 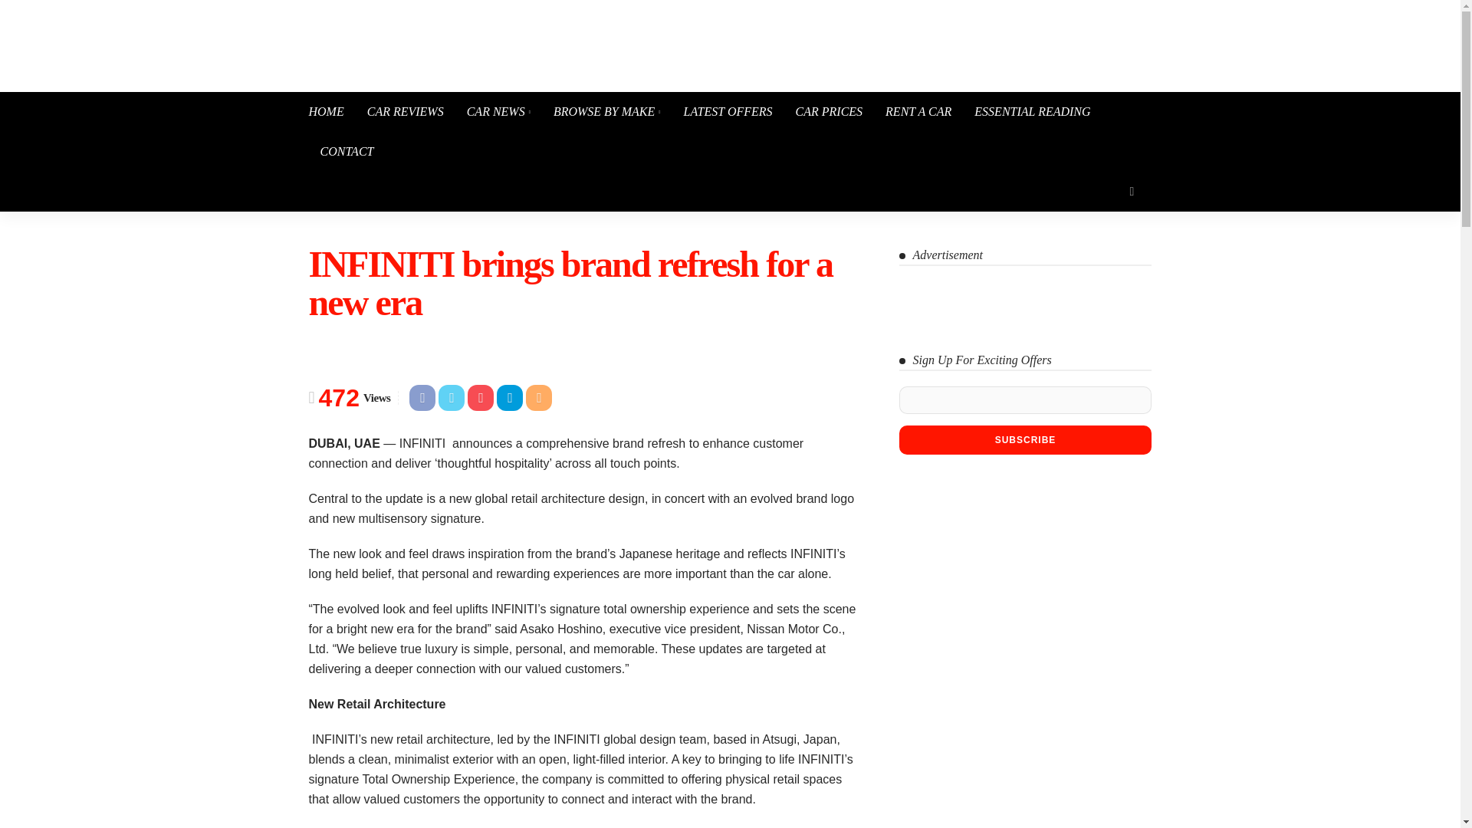 I want to click on HOME, so click(x=331, y=111).